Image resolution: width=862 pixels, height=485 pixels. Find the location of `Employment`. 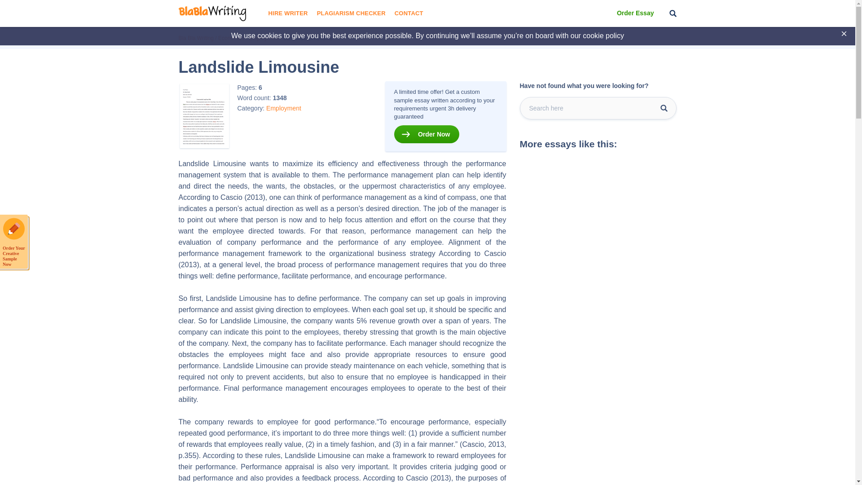

Employment is located at coordinates (264, 38).